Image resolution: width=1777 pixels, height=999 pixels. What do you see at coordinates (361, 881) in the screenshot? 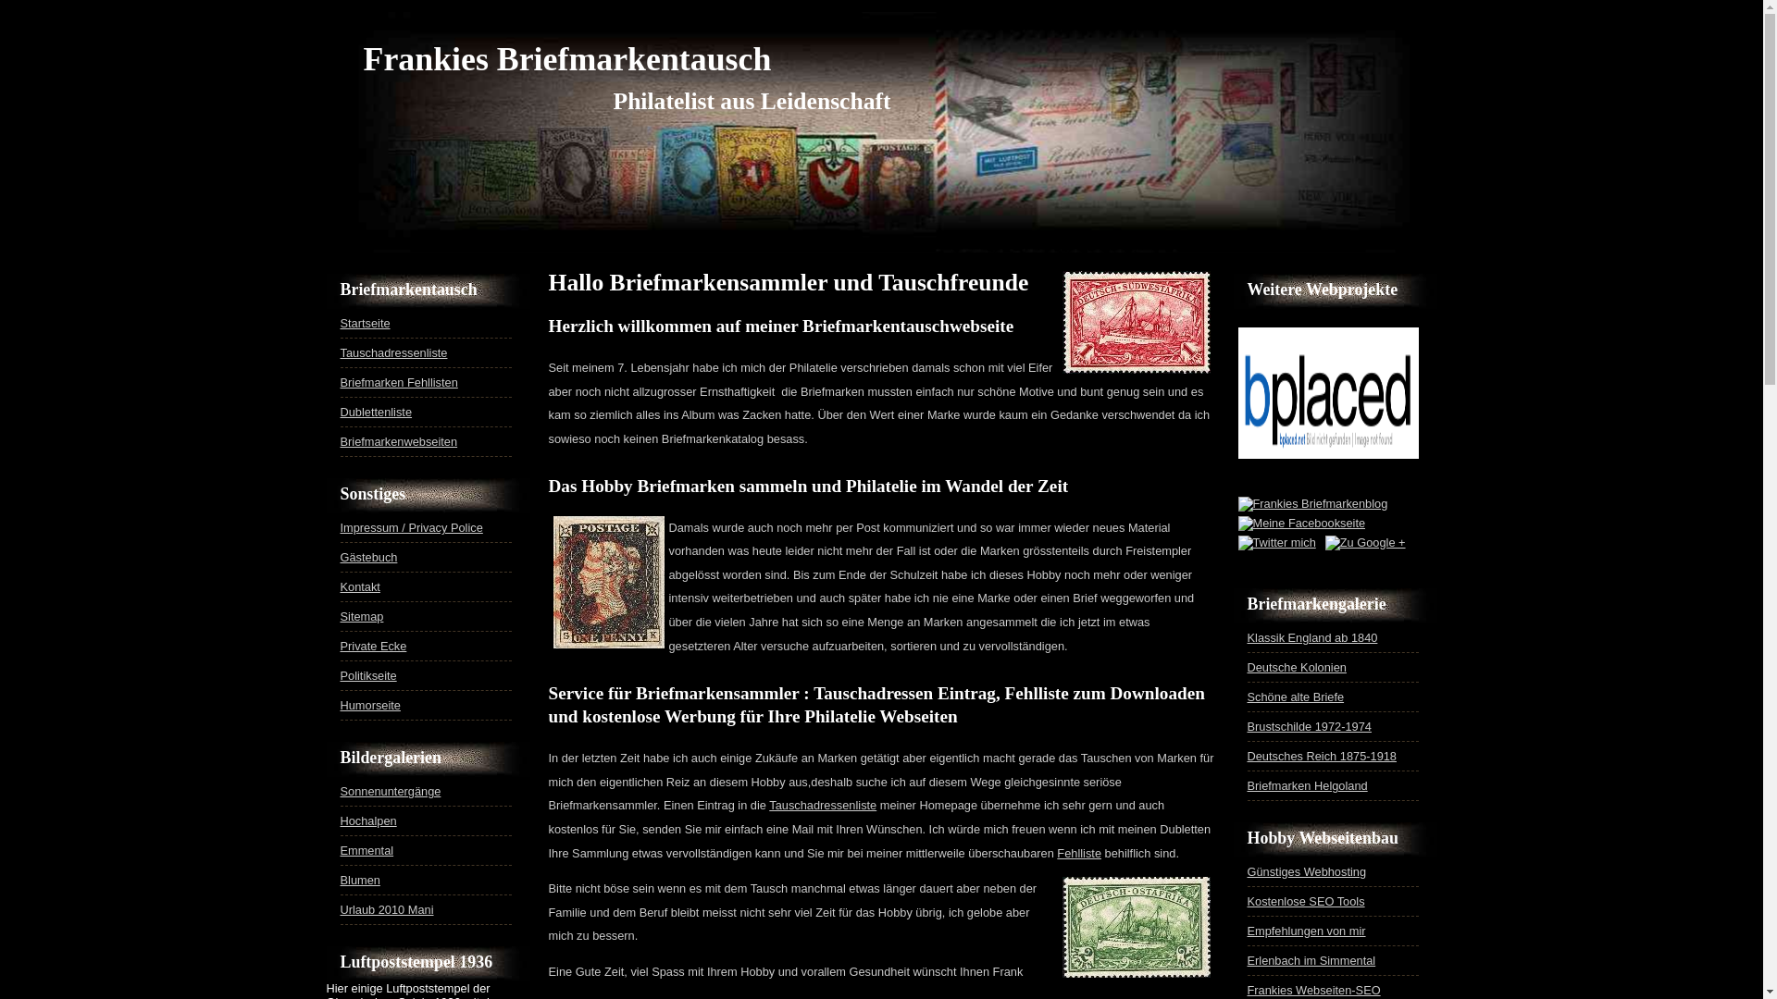
I see `Blumen` at bounding box center [361, 881].